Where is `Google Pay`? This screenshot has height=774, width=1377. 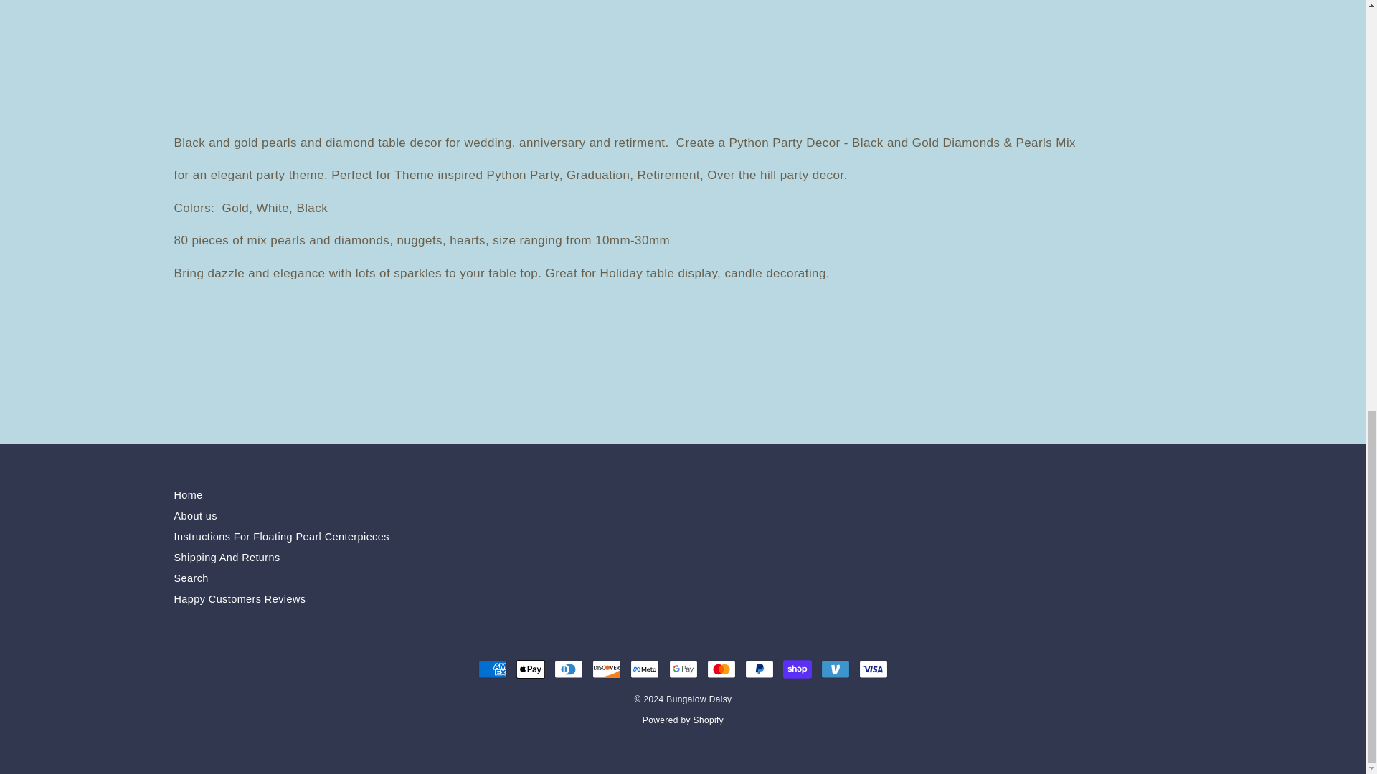 Google Pay is located at coordinates (682, 669).